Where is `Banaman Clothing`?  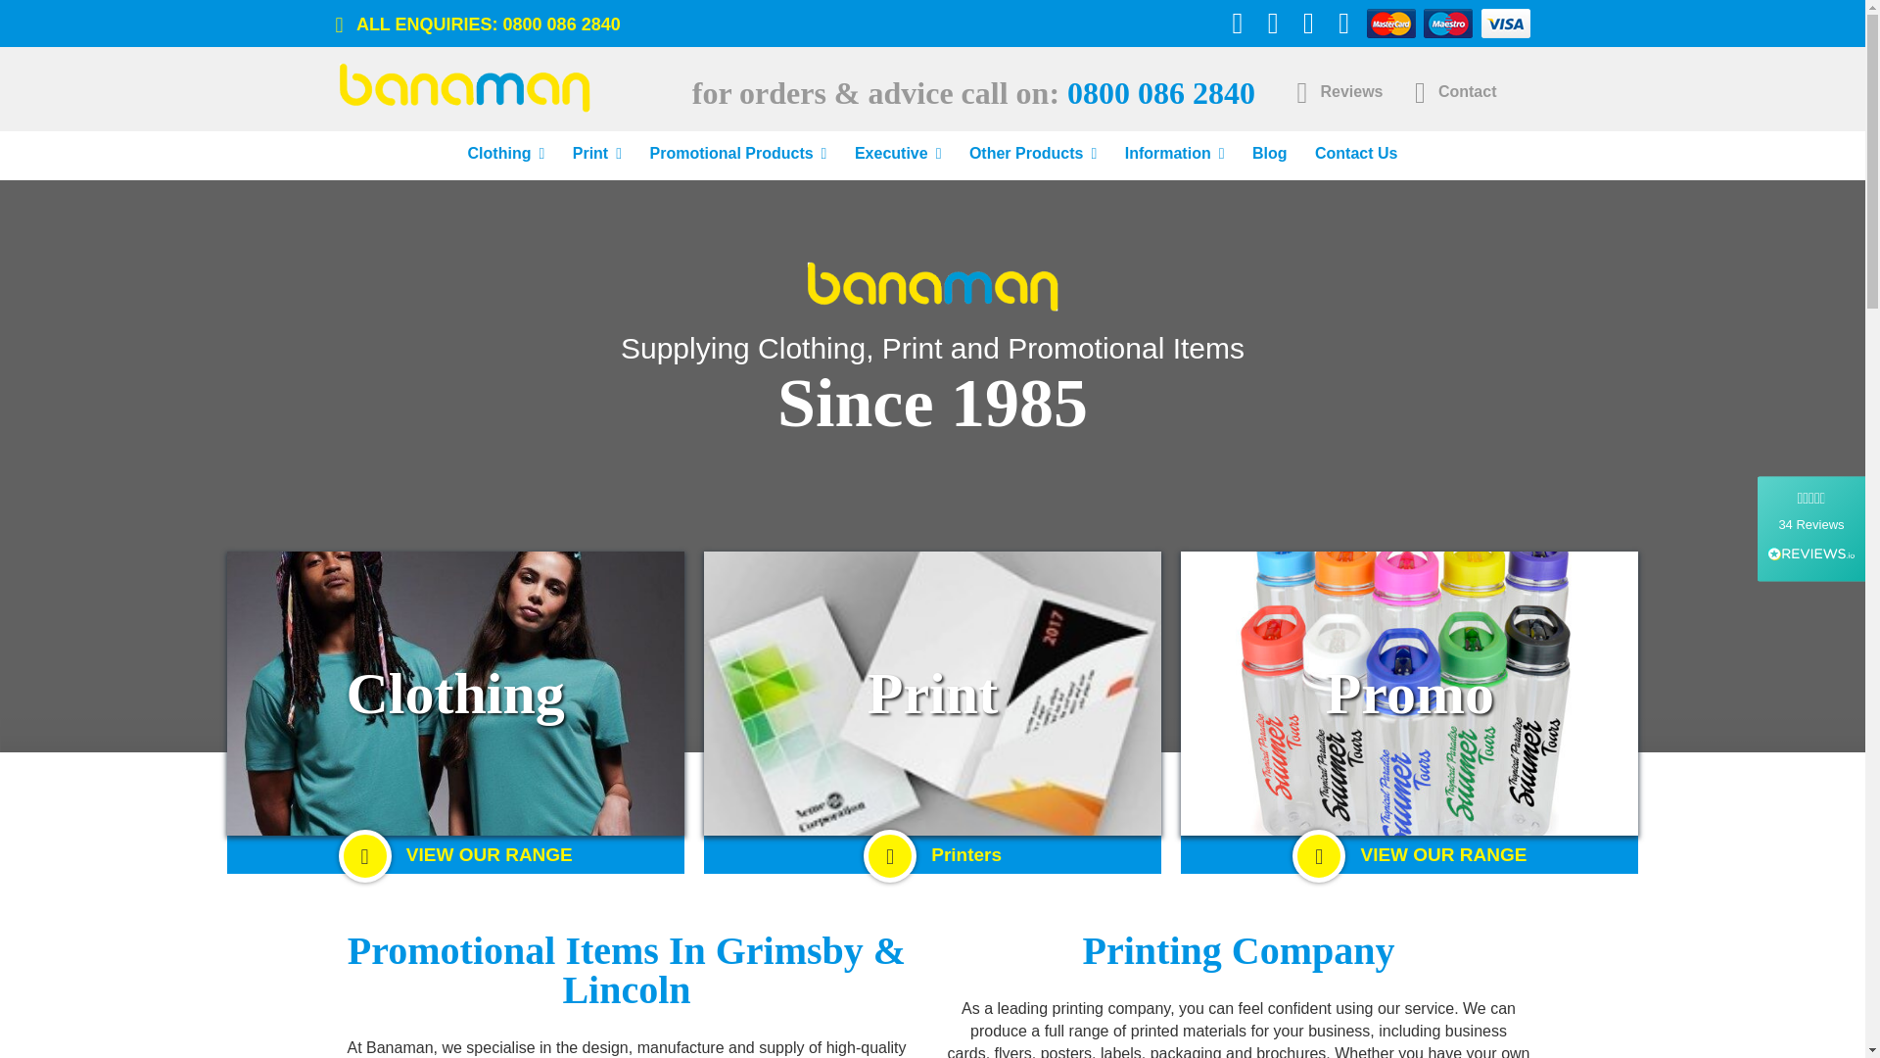 Banaman Clothing is located at coordinates (462, 86).